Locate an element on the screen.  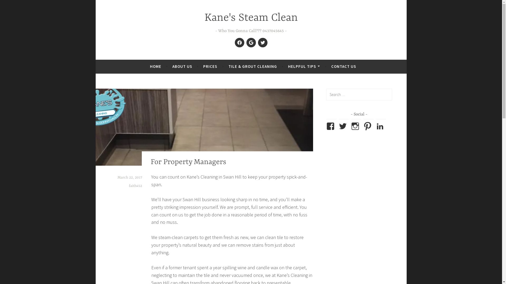
March 22, 2017 is located at coordinates (130, 177).